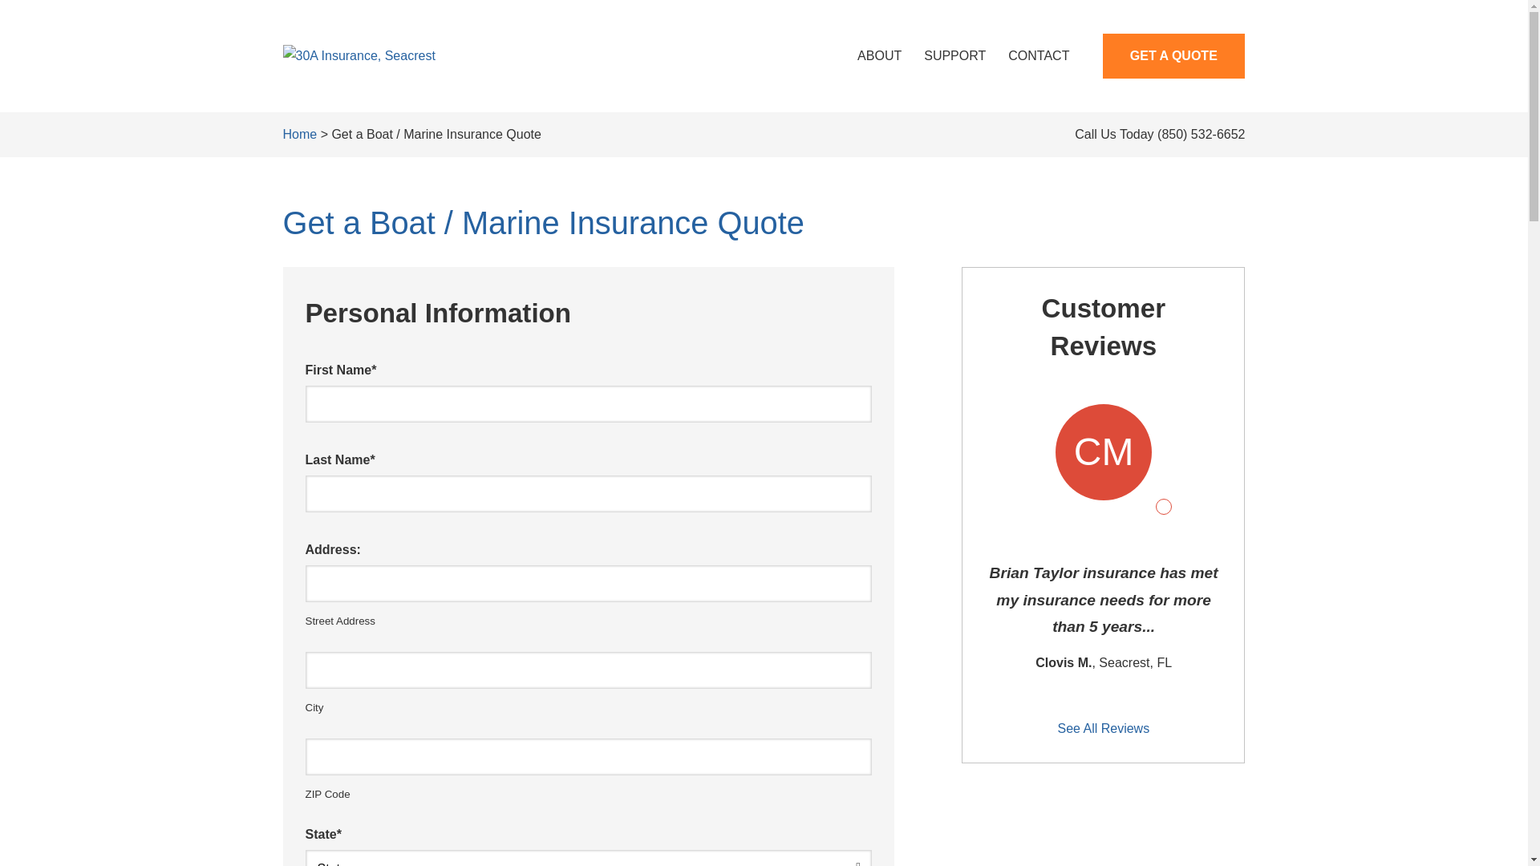 Image resolution: width=1540 pixels, height=866 pixels. What do you see at coordinates (1104, 565) in the screenshot?
I see `See All Reviews` at bounding box center [1104, 565].